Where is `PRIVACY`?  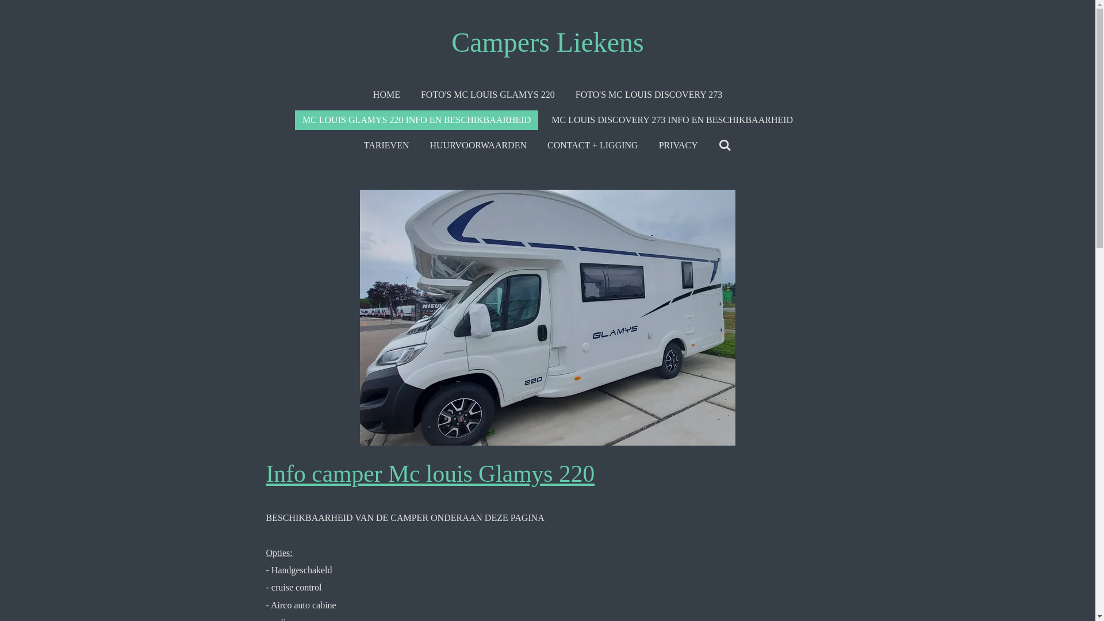 PRIVACY is located at coordinates (678, 145).